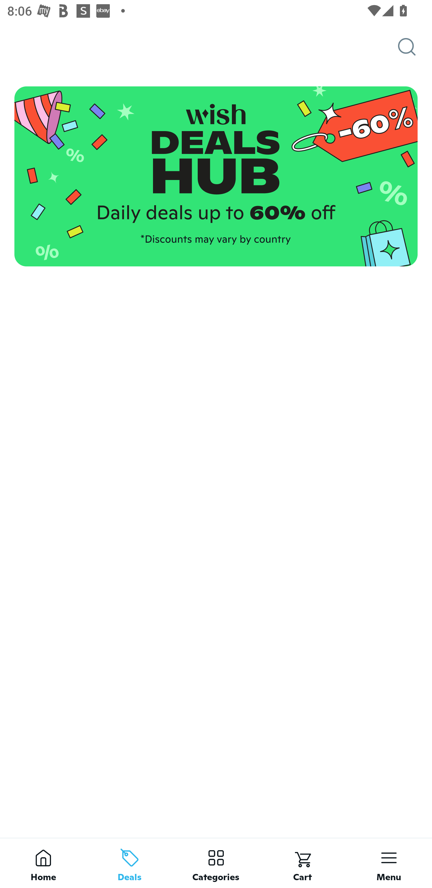 The width and height of the screenshot is (432, 888). What do you see at coordinates (216, 863) in the screenshot?
I see `Categories` at bounding box center [216, 863].